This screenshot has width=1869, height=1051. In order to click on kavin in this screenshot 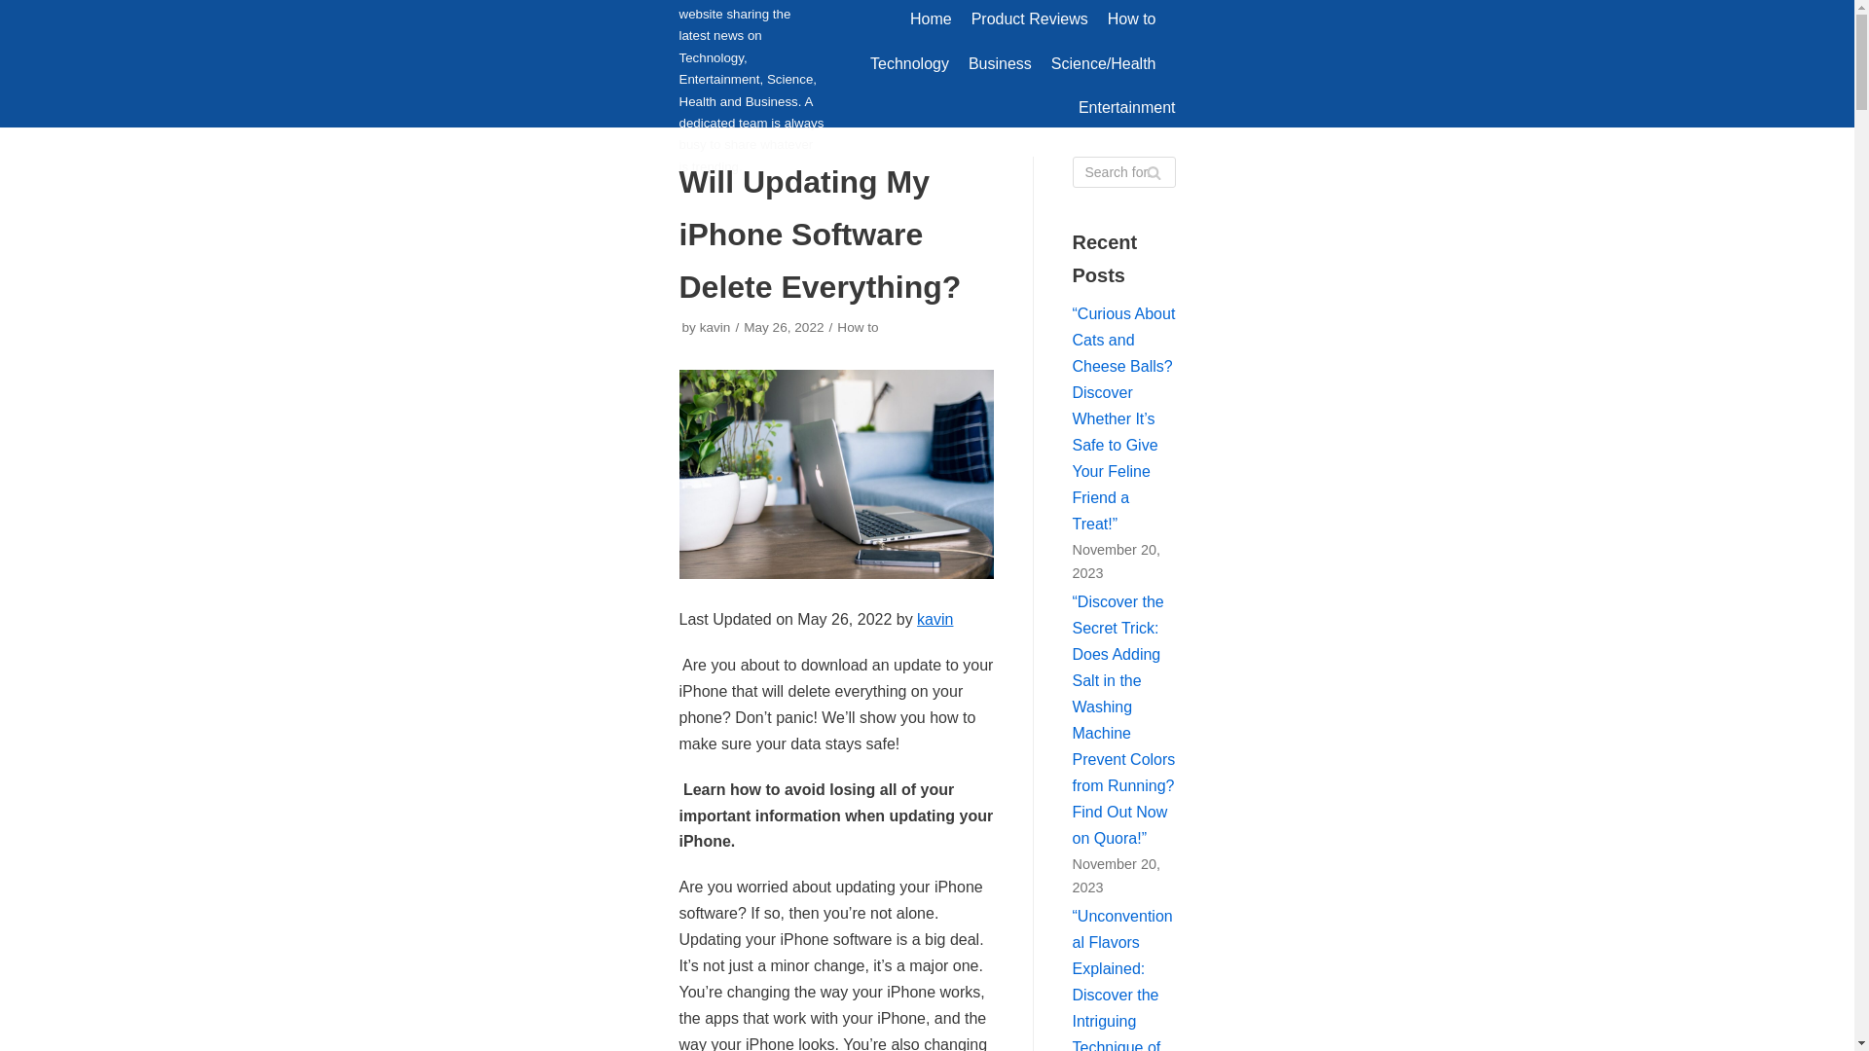, I will do `click(715, 327)`.